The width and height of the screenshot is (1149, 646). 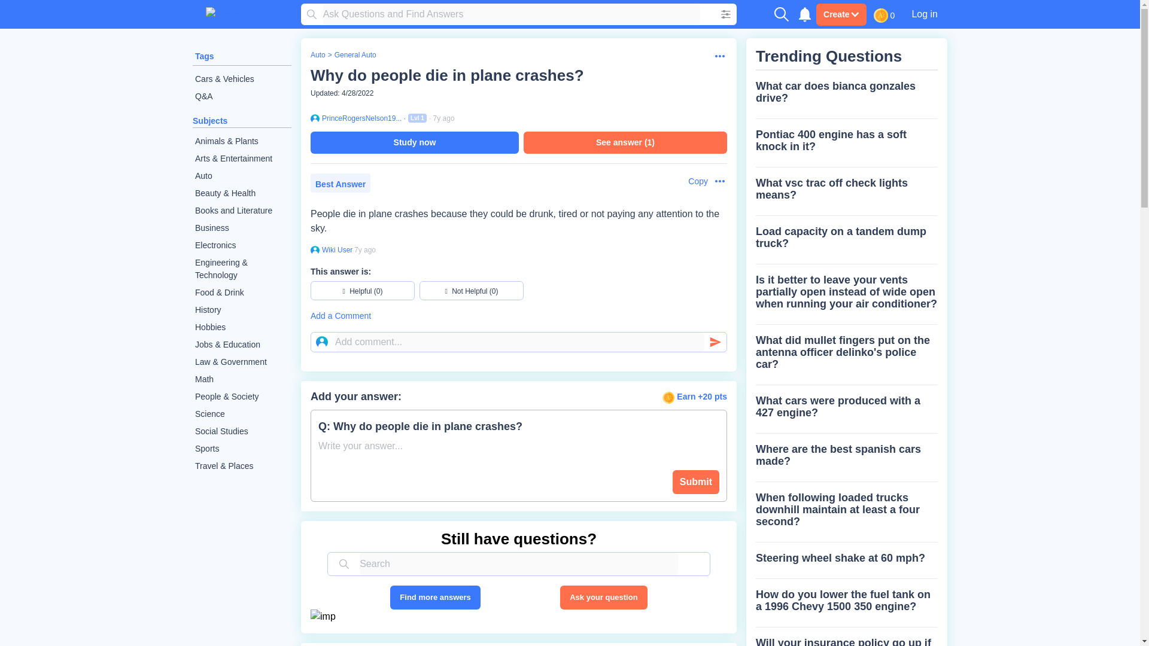 What do you see at coordinates (242, 310) in the screenshot?
I see `History` at bounding box center [242, 310].